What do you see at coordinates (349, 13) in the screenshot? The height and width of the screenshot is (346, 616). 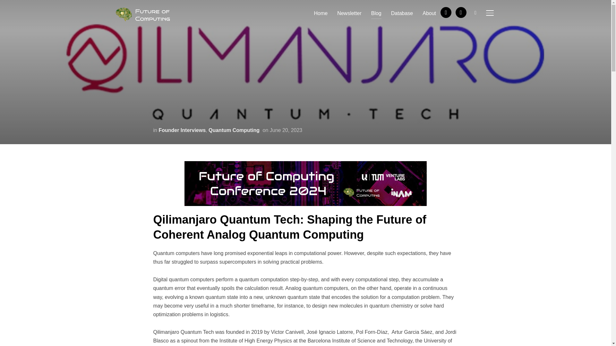 I see `Newsletter` at bounding box center [349, 13].